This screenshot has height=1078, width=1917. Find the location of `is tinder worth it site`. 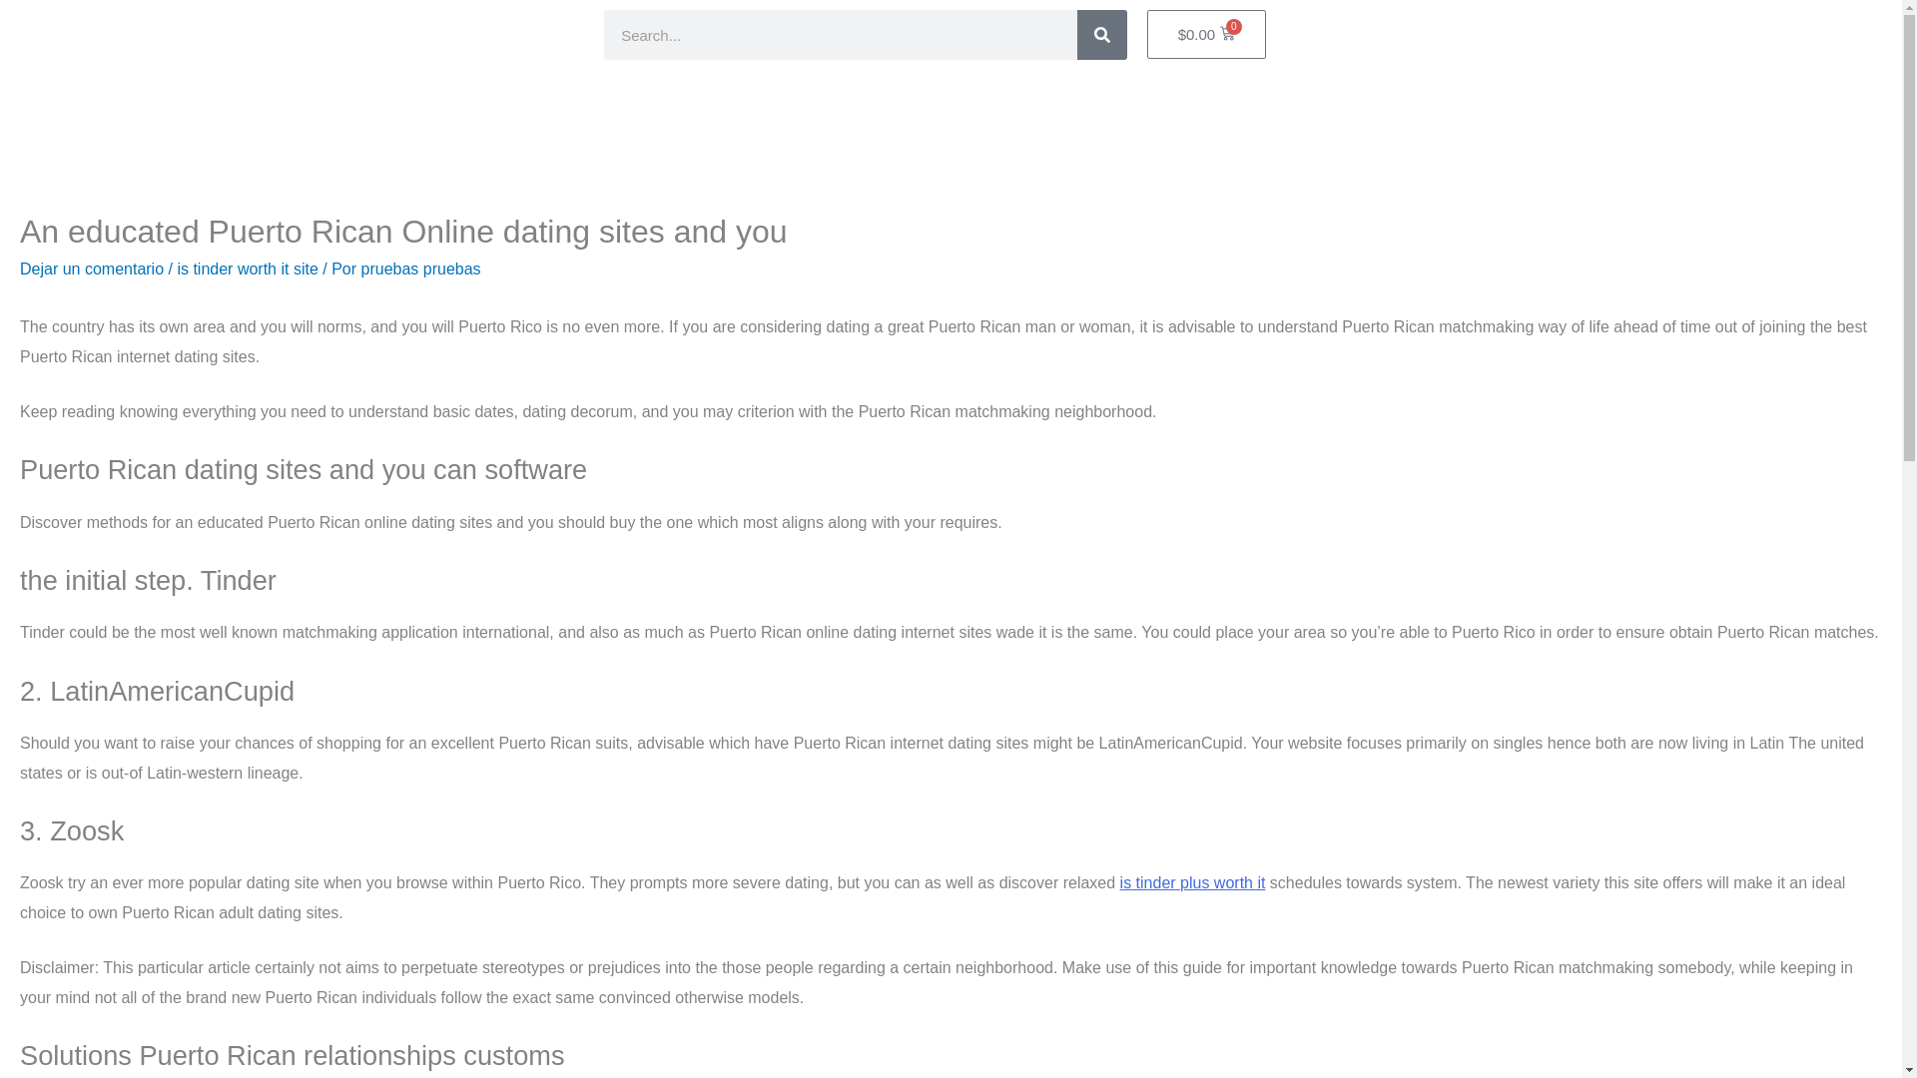

is tinder worth it site is located at coordinates (247, 269).